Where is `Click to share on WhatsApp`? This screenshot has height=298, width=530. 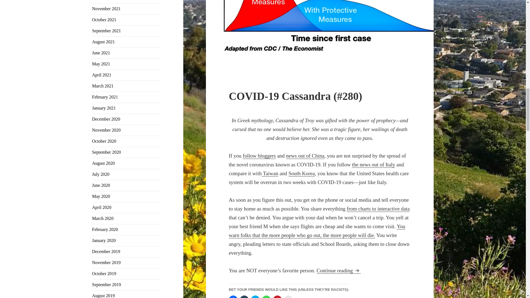 Click to share on WhatsApp is located at coordinates (266, 297).